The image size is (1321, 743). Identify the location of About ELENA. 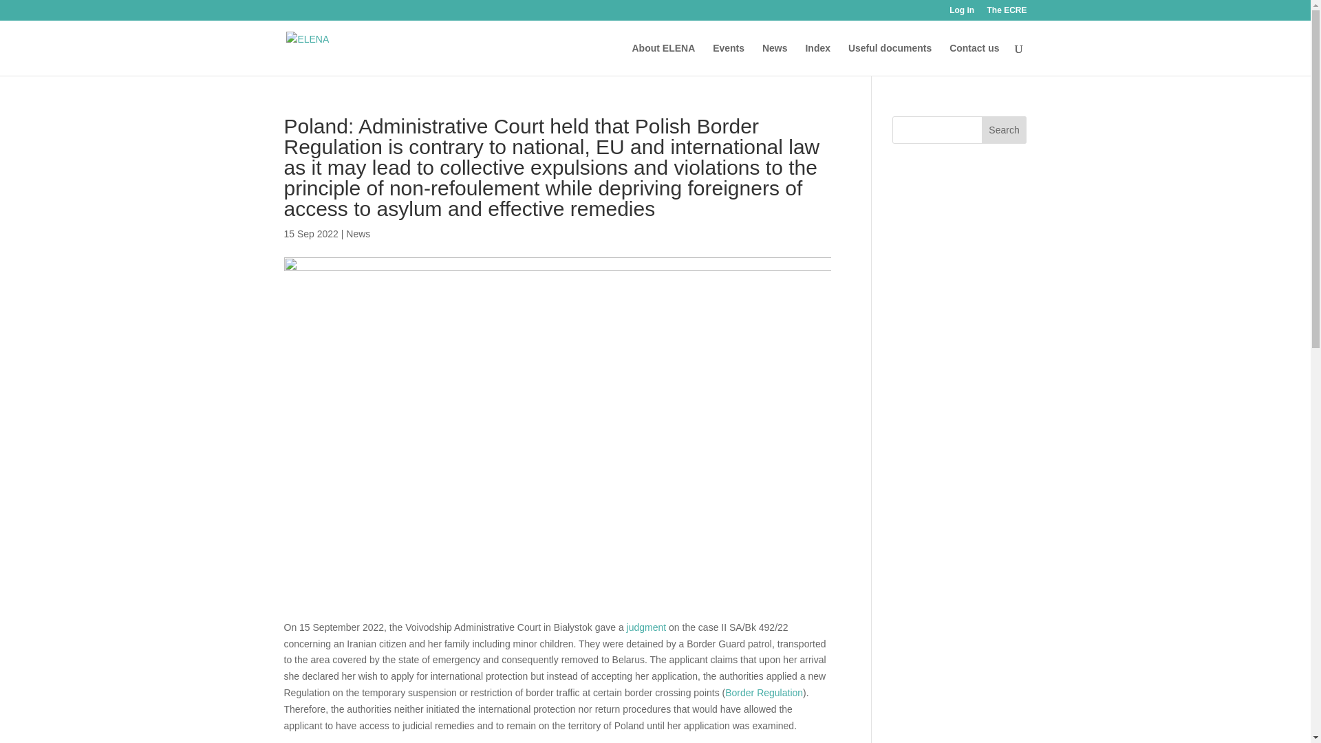
(663, 59).